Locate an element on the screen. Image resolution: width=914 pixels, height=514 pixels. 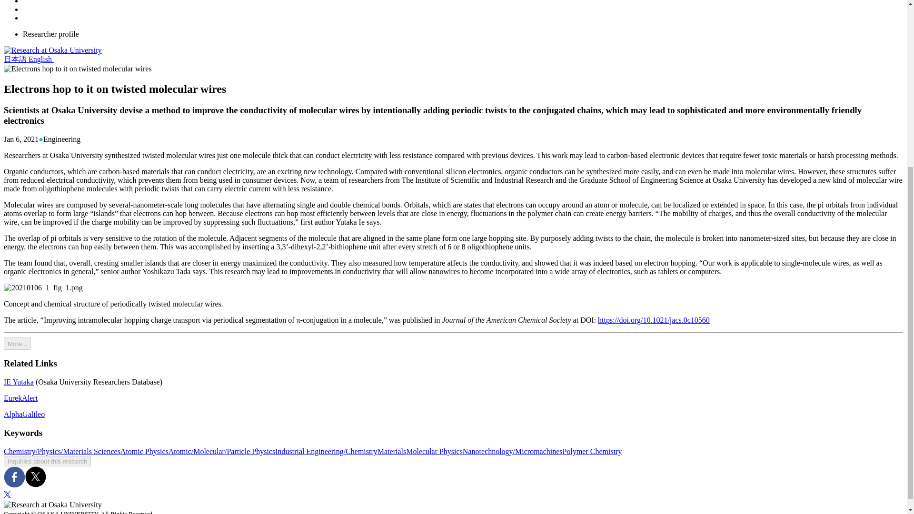
Inquiries about this research is located at coordinates (47, 461).